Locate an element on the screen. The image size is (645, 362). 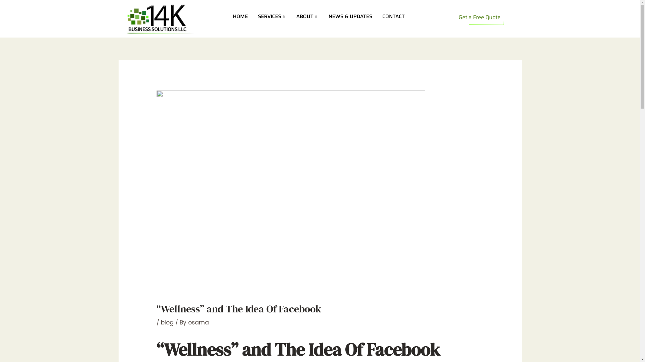
CONTACT is located at coordinates (394, 17).